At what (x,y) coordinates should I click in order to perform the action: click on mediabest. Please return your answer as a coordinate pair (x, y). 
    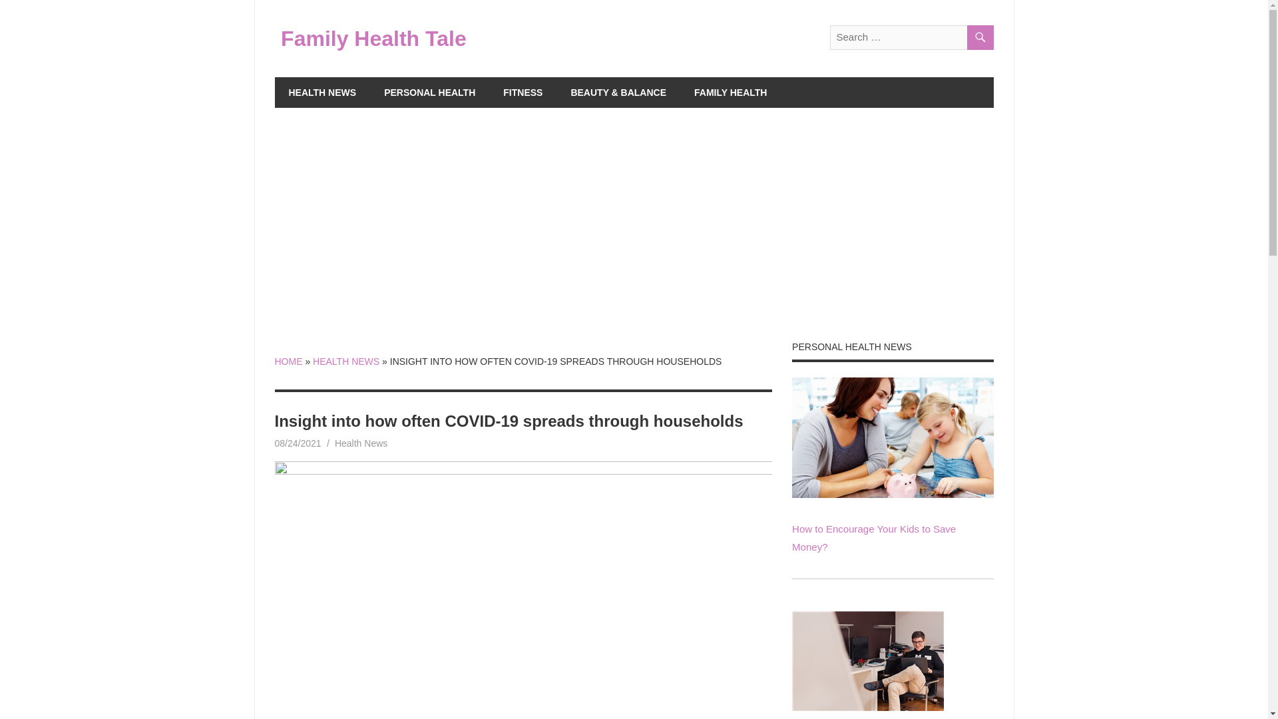
    Looking at the image, I should click on (354, 443).